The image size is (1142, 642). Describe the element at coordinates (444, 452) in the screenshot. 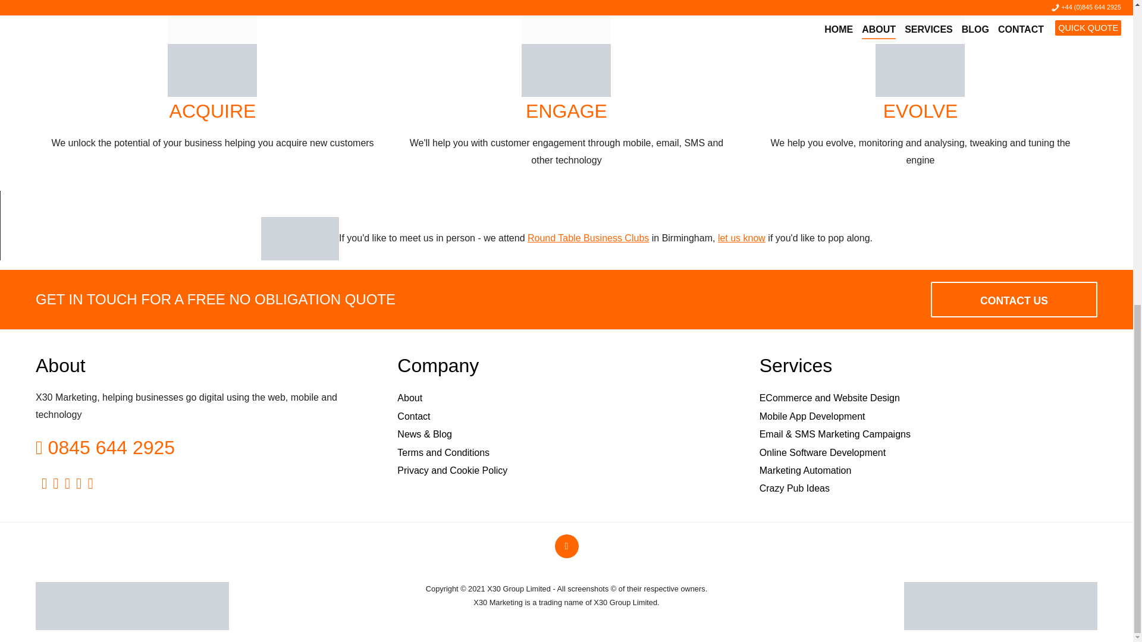

I see `Terms and Conditions` at that location.